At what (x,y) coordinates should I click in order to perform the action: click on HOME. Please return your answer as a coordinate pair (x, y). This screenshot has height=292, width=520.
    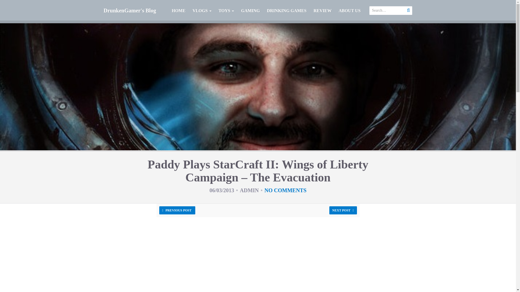
    Looking at the image, I should click on (178, 12).